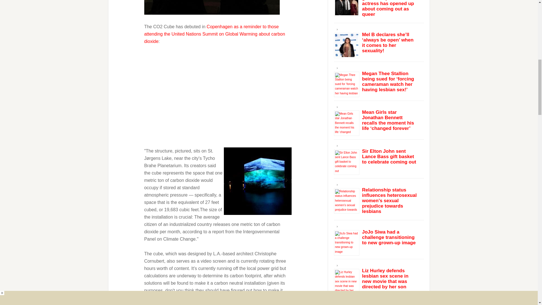 The image size is (542, 305). What do you see at coordinates (212, 7) in the screenshot?
I see `Co2` at bounding box center [212, 7].